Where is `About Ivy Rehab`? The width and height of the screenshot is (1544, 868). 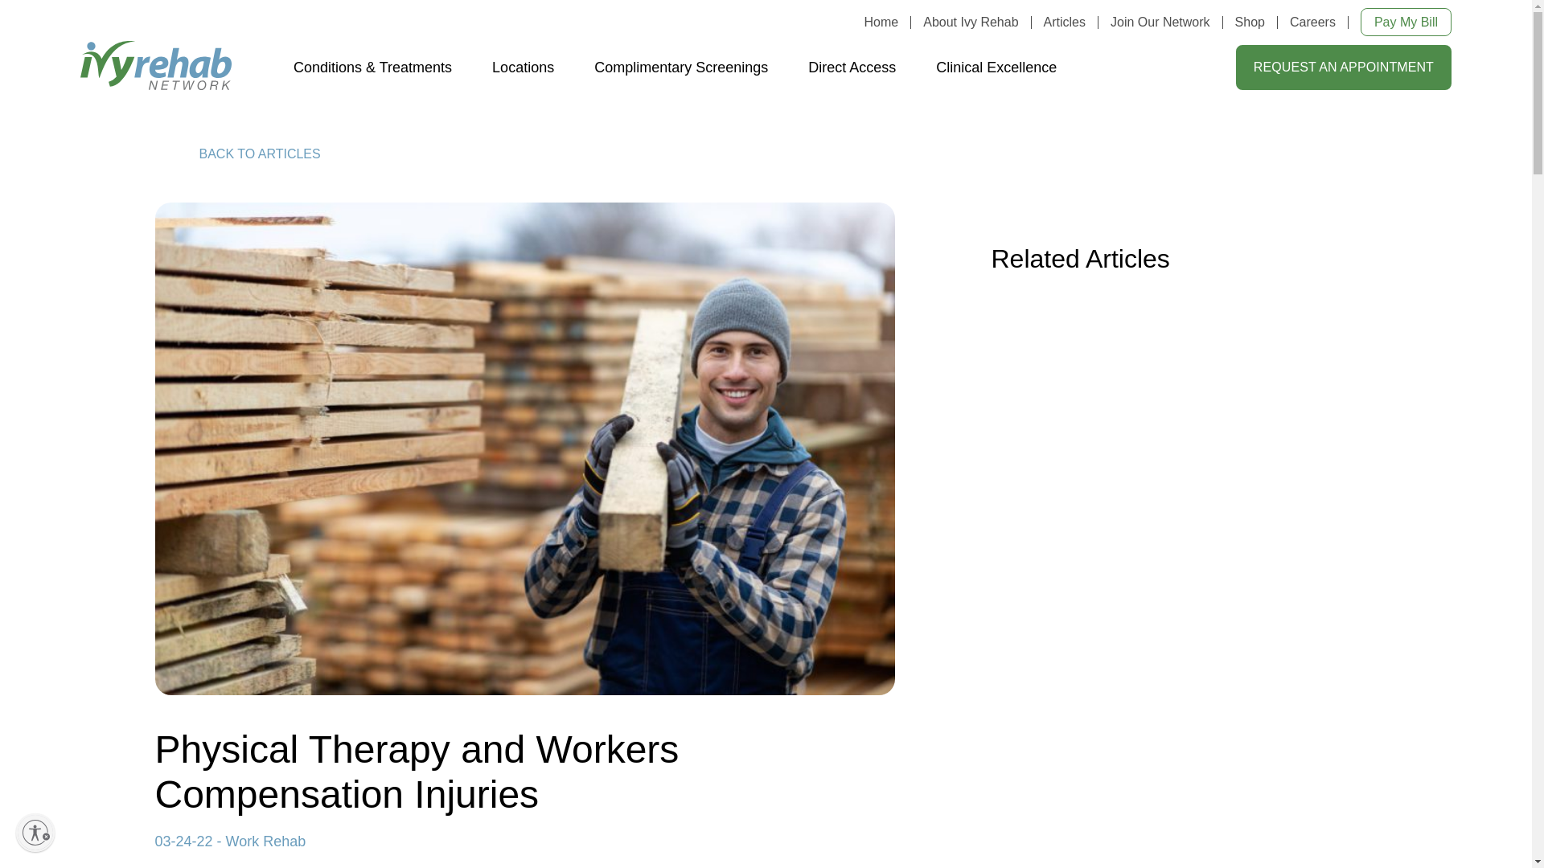
About Ivy Rehab is located at coordinates (970, 22).